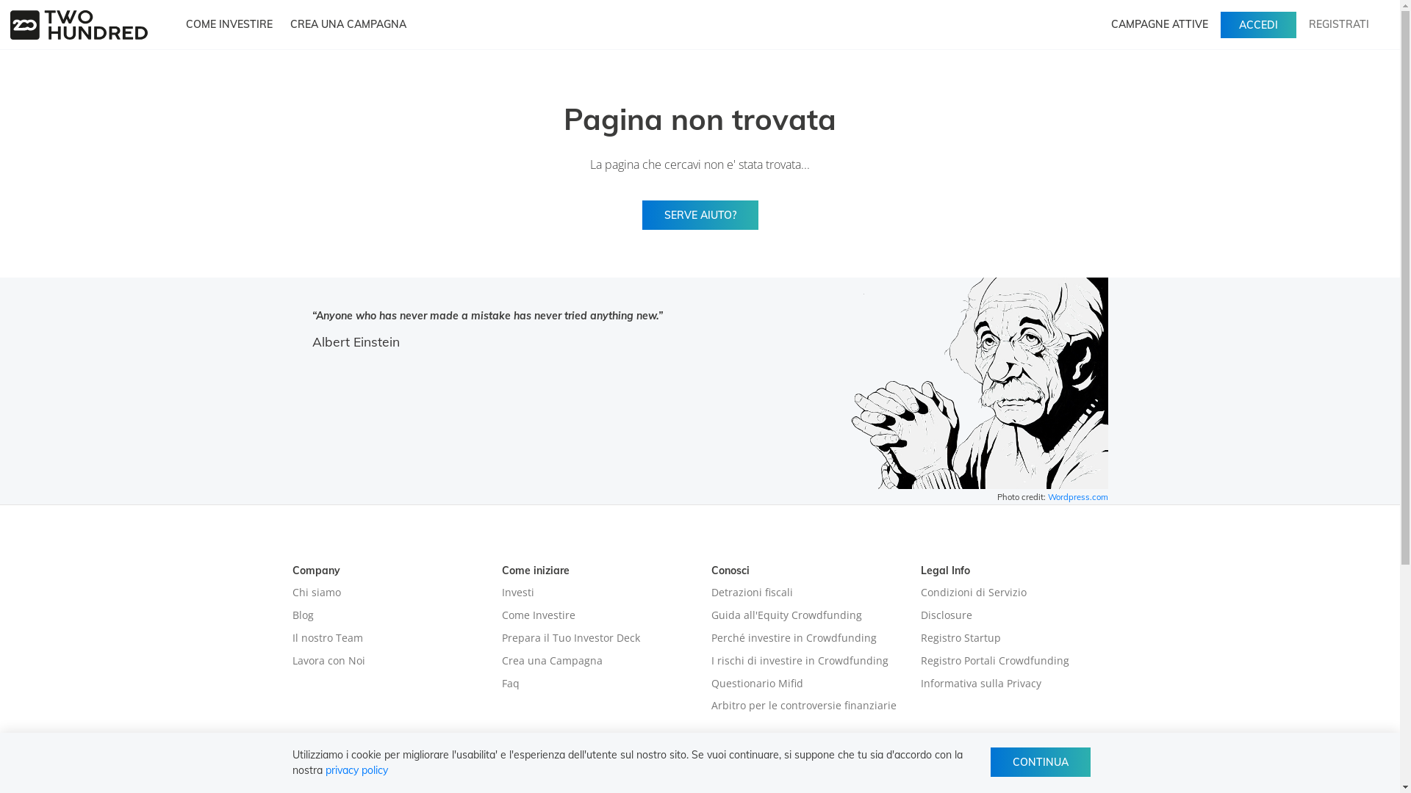 Image resolution: width=1411 pixels, height=793 pixels. I want to click on Registro Startup, so click(960, 637).